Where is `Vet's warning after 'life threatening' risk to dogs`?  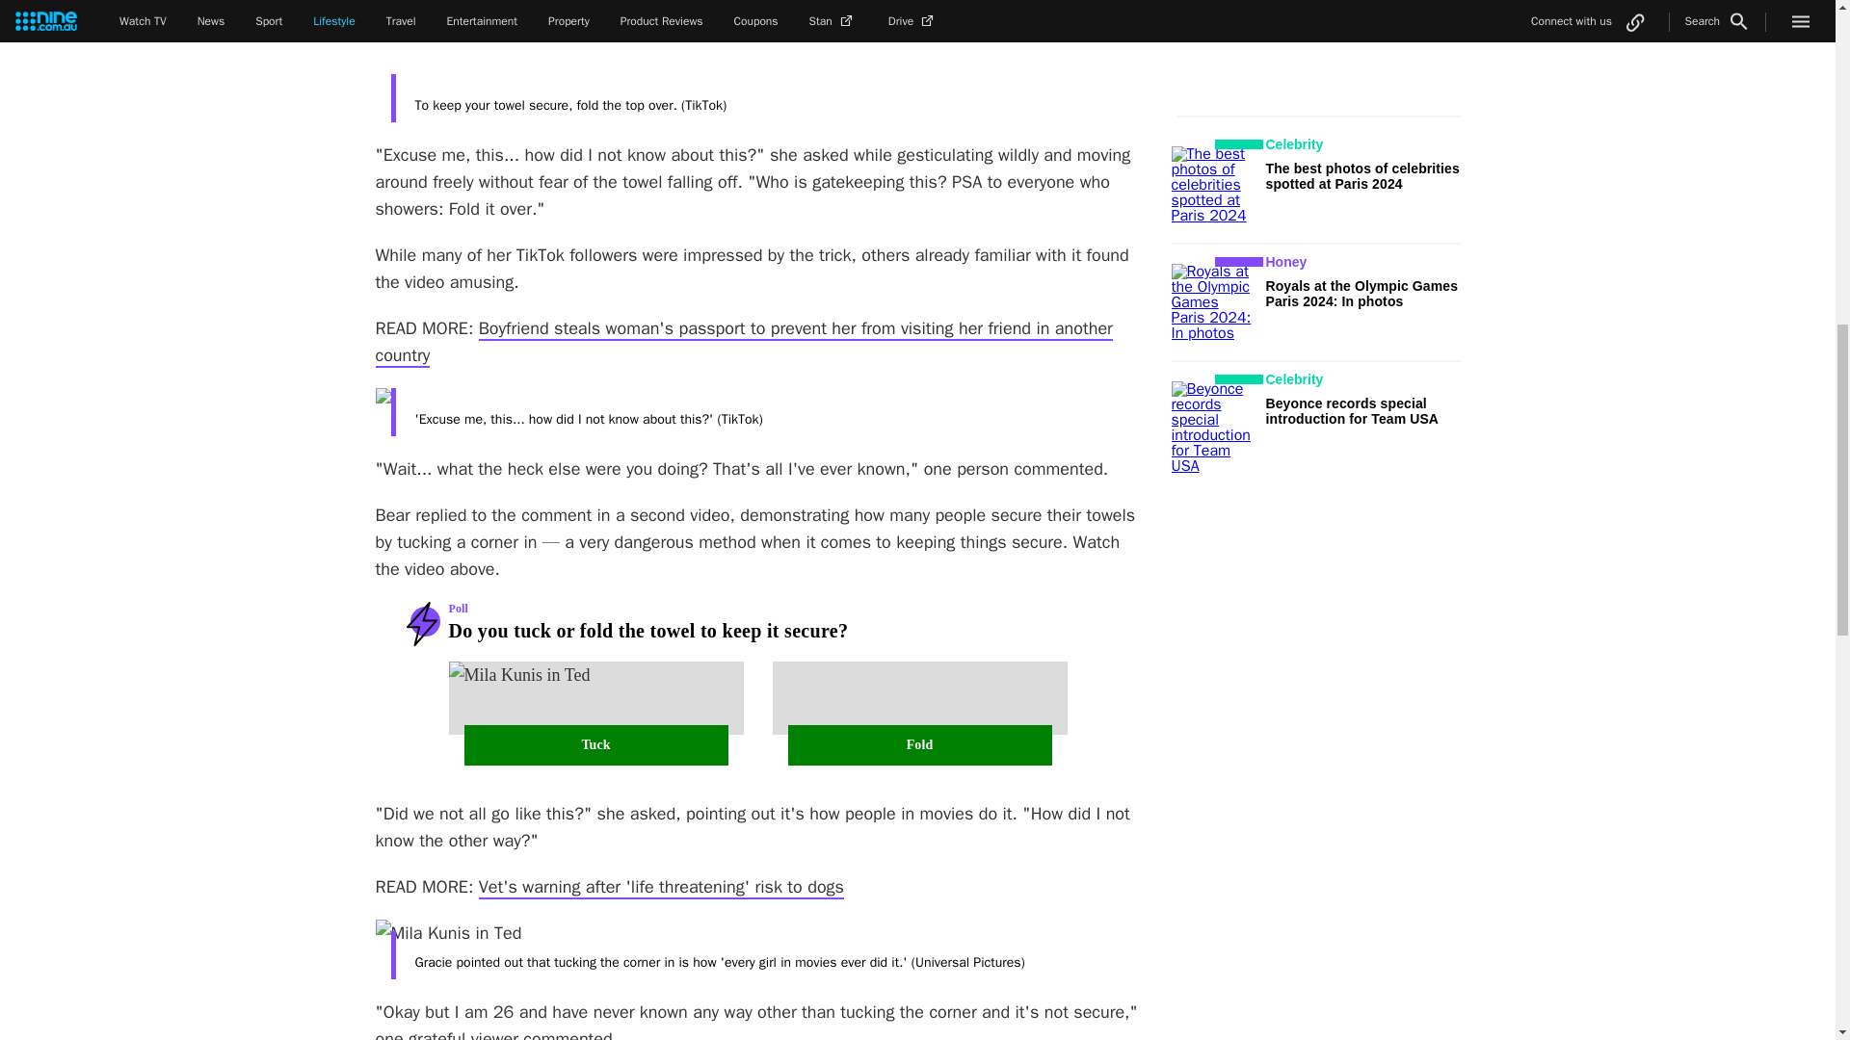
Vet's warning after 'life threatening' risk to dogs is located at coordinates (661, 888).